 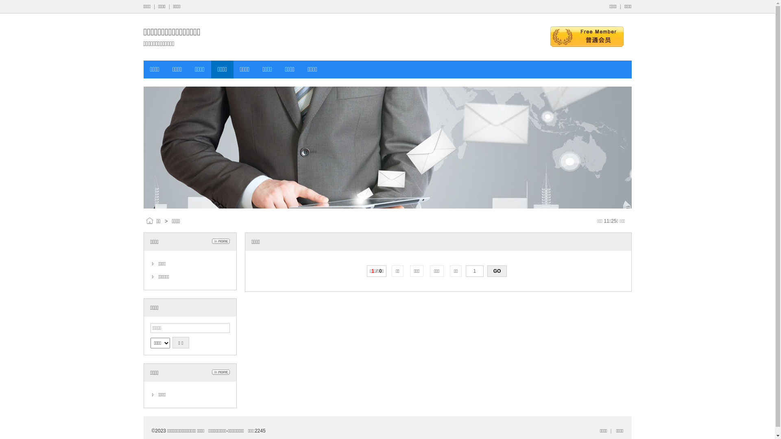 What do you see at coordinates (497, 271) in the screenshot?
I see `GO` at bounding box center [497, 271].